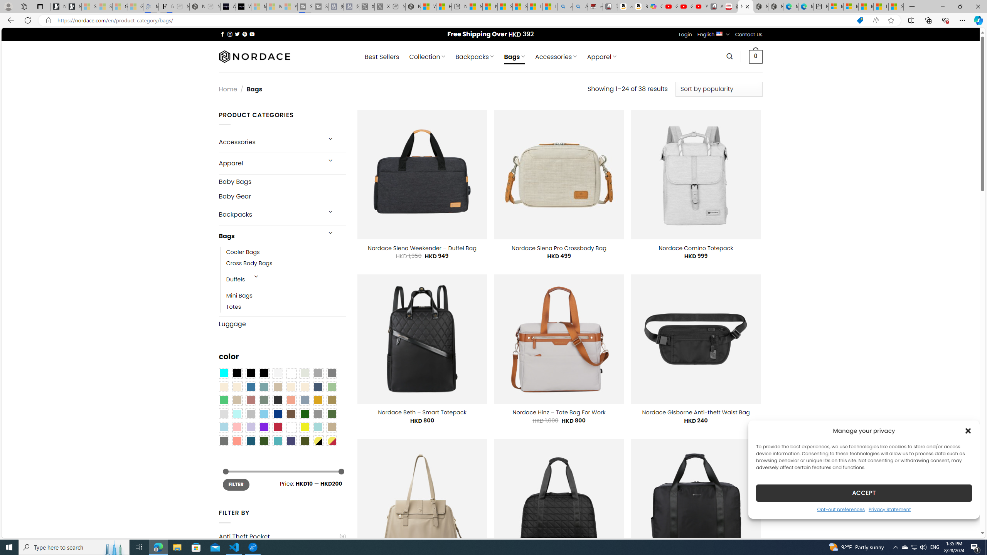 The image size is (987, 555). I want to click on Cross Body Bags, so click(286, 264).